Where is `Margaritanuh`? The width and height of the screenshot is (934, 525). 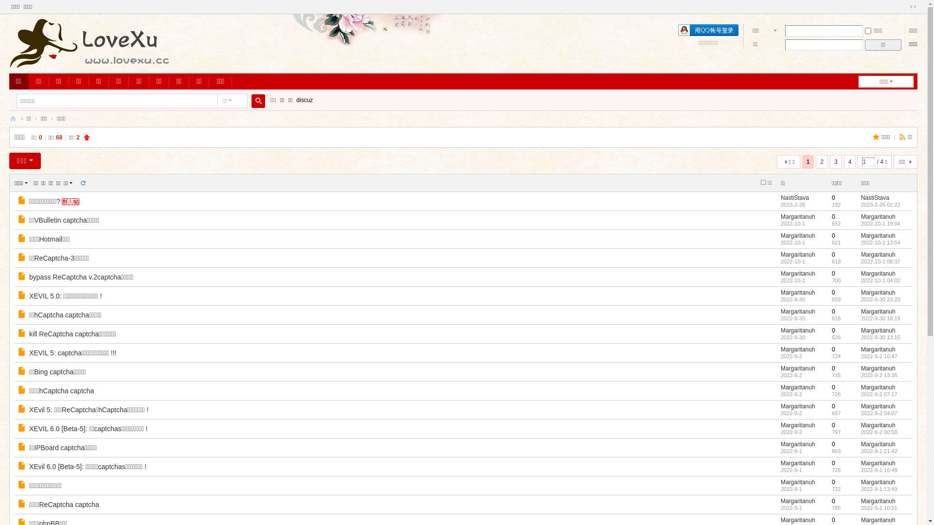 Margaritanuh is located at coordinates (879, 387).